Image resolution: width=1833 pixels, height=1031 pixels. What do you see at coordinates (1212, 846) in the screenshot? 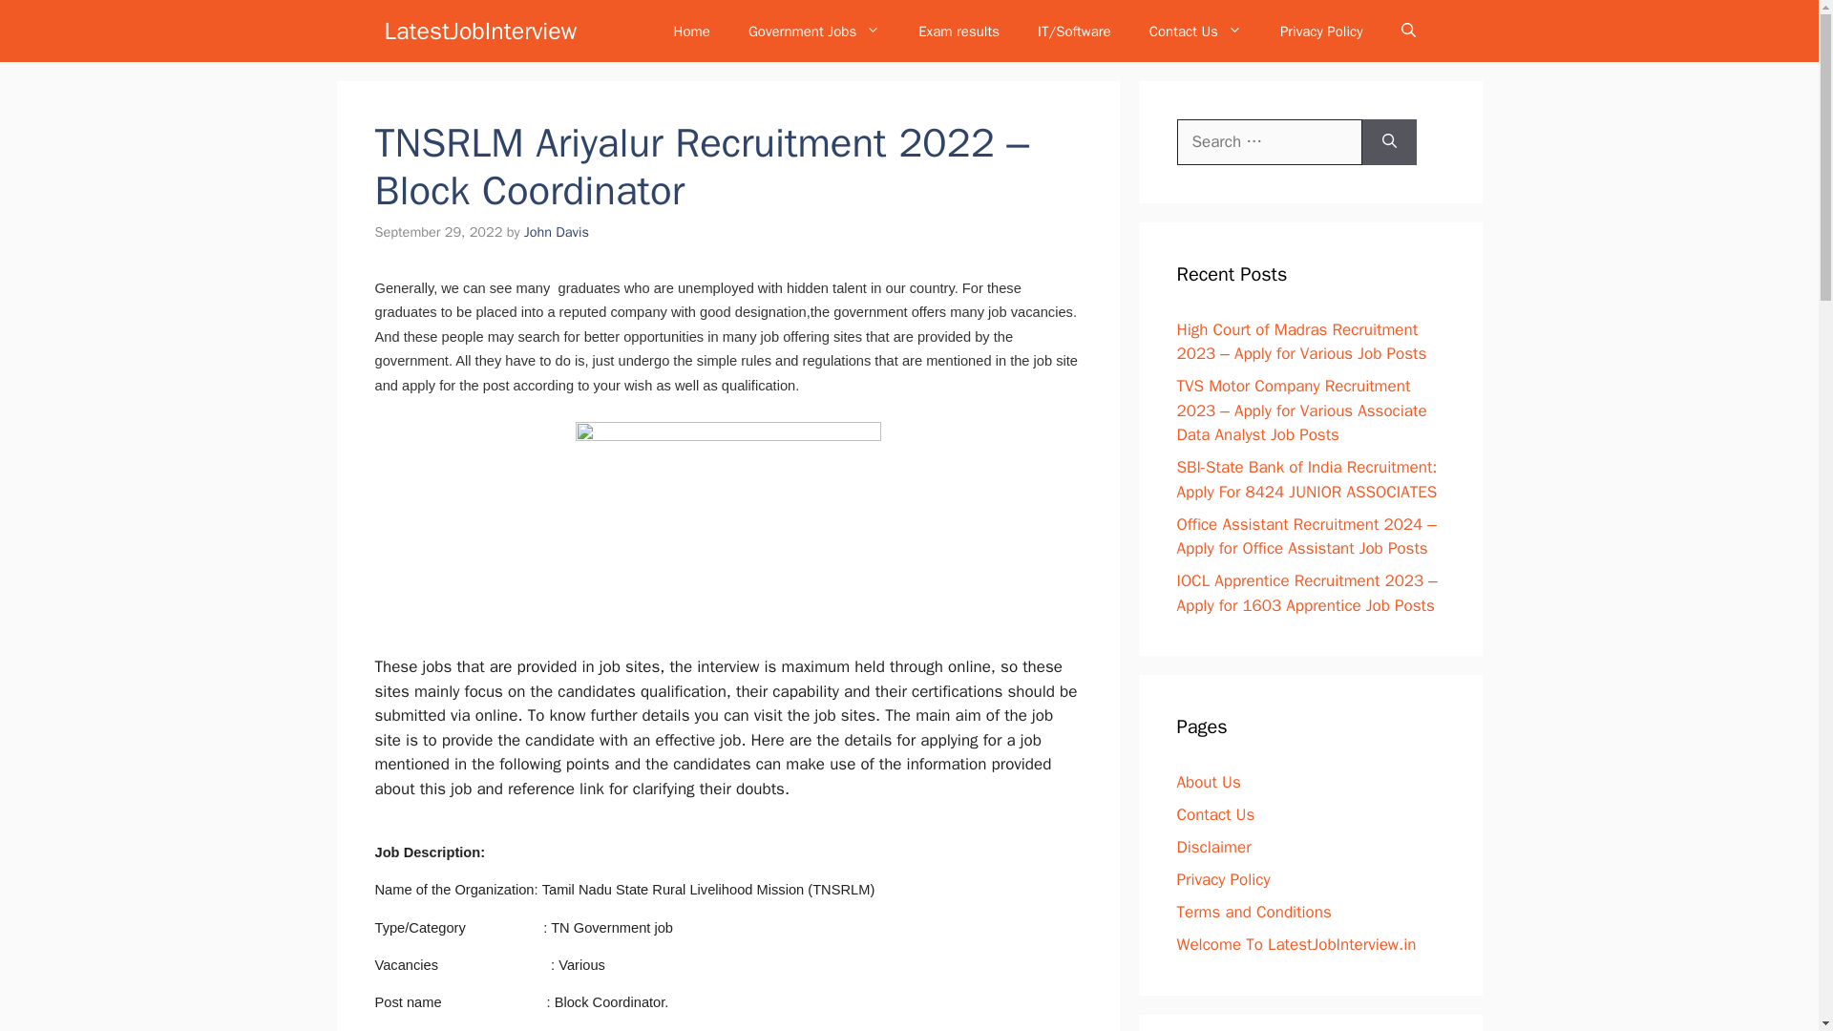
I see `Disclaimer` at bounding box center [1212, 846].